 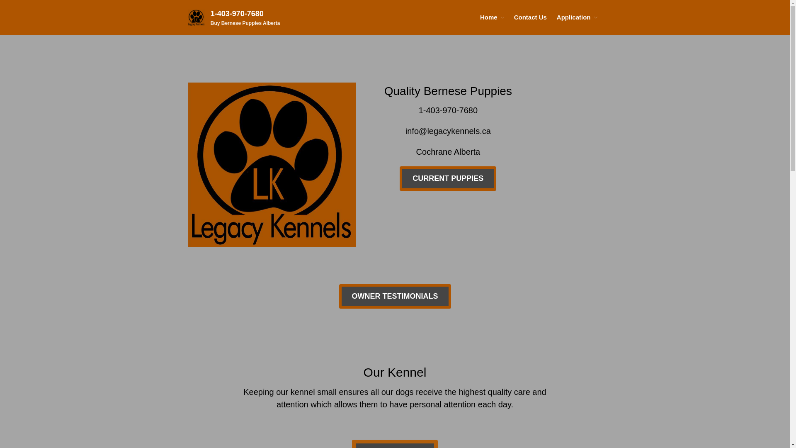 I want to click on Home, so click(x=492, y=17).